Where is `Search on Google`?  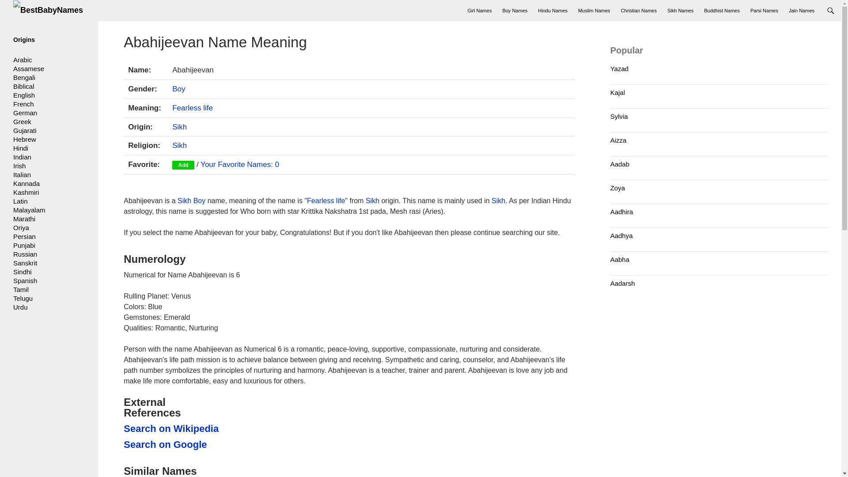
Search on Google is located at coordinates (172, 444).